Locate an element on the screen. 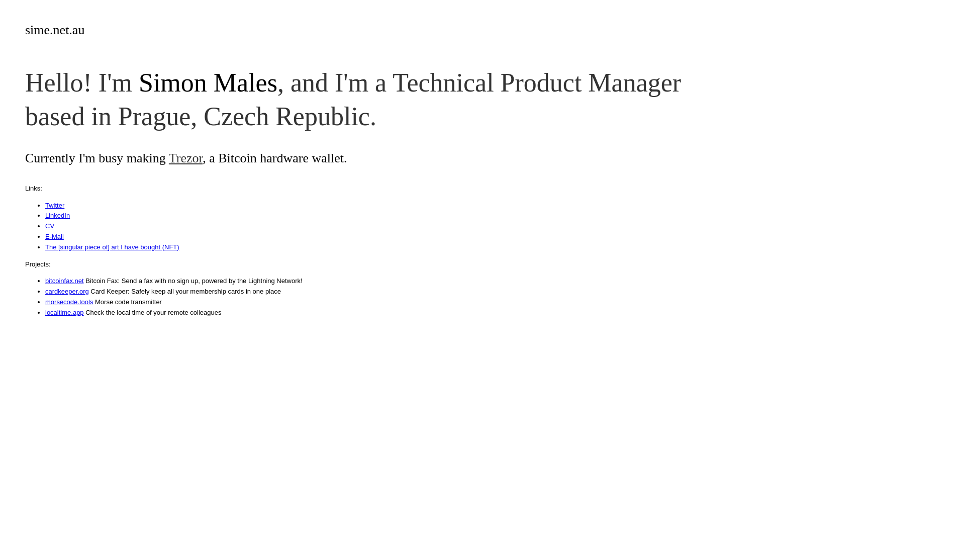 The image size is (965, 543). The [singular piece of] art I have bought (NFT) is located at coordinates (113, 247).